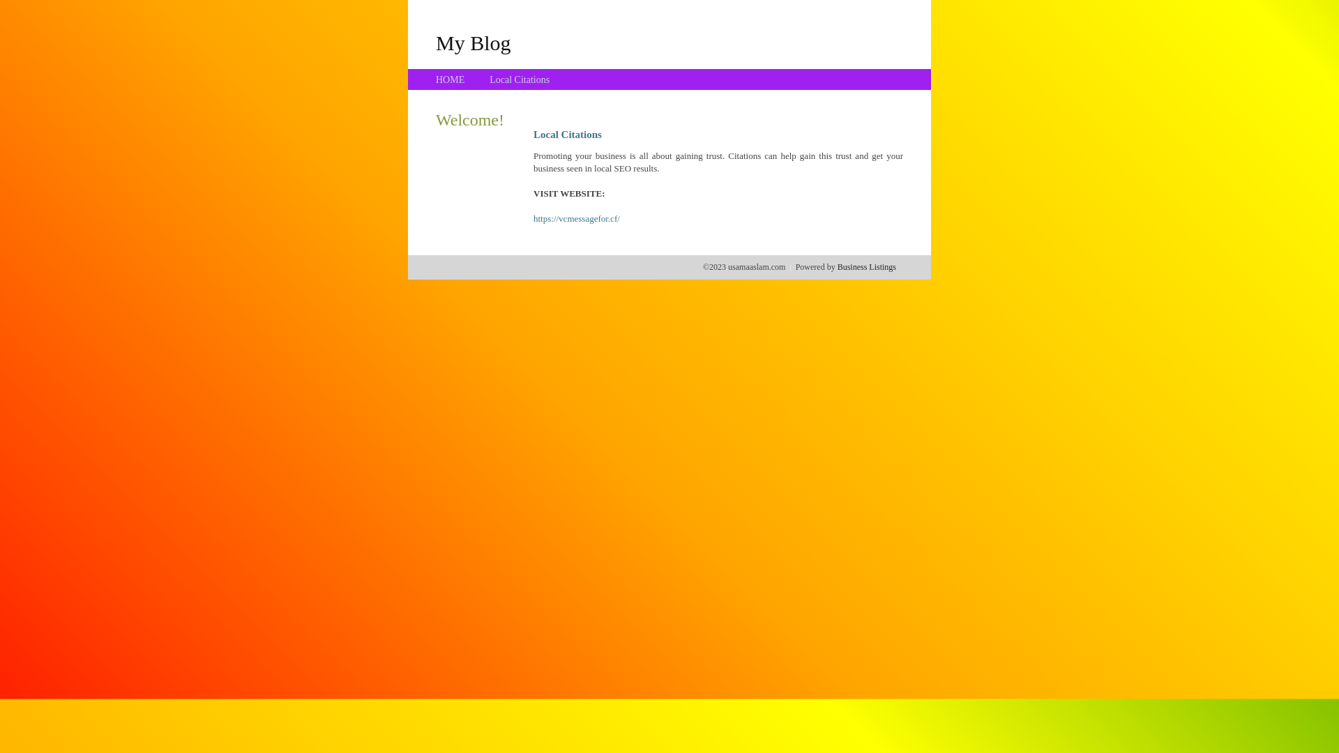 The height and width of the screenshot is (753, 1339). I want to click on My Blog, so click(474, 43).